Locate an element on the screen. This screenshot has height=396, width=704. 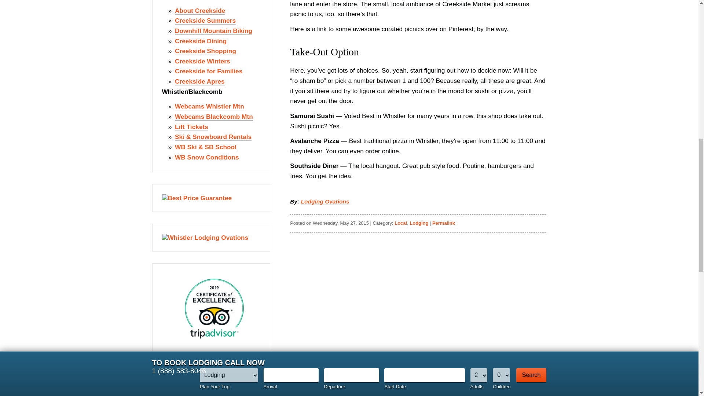
Permalink is located at coordinates (443, 223).